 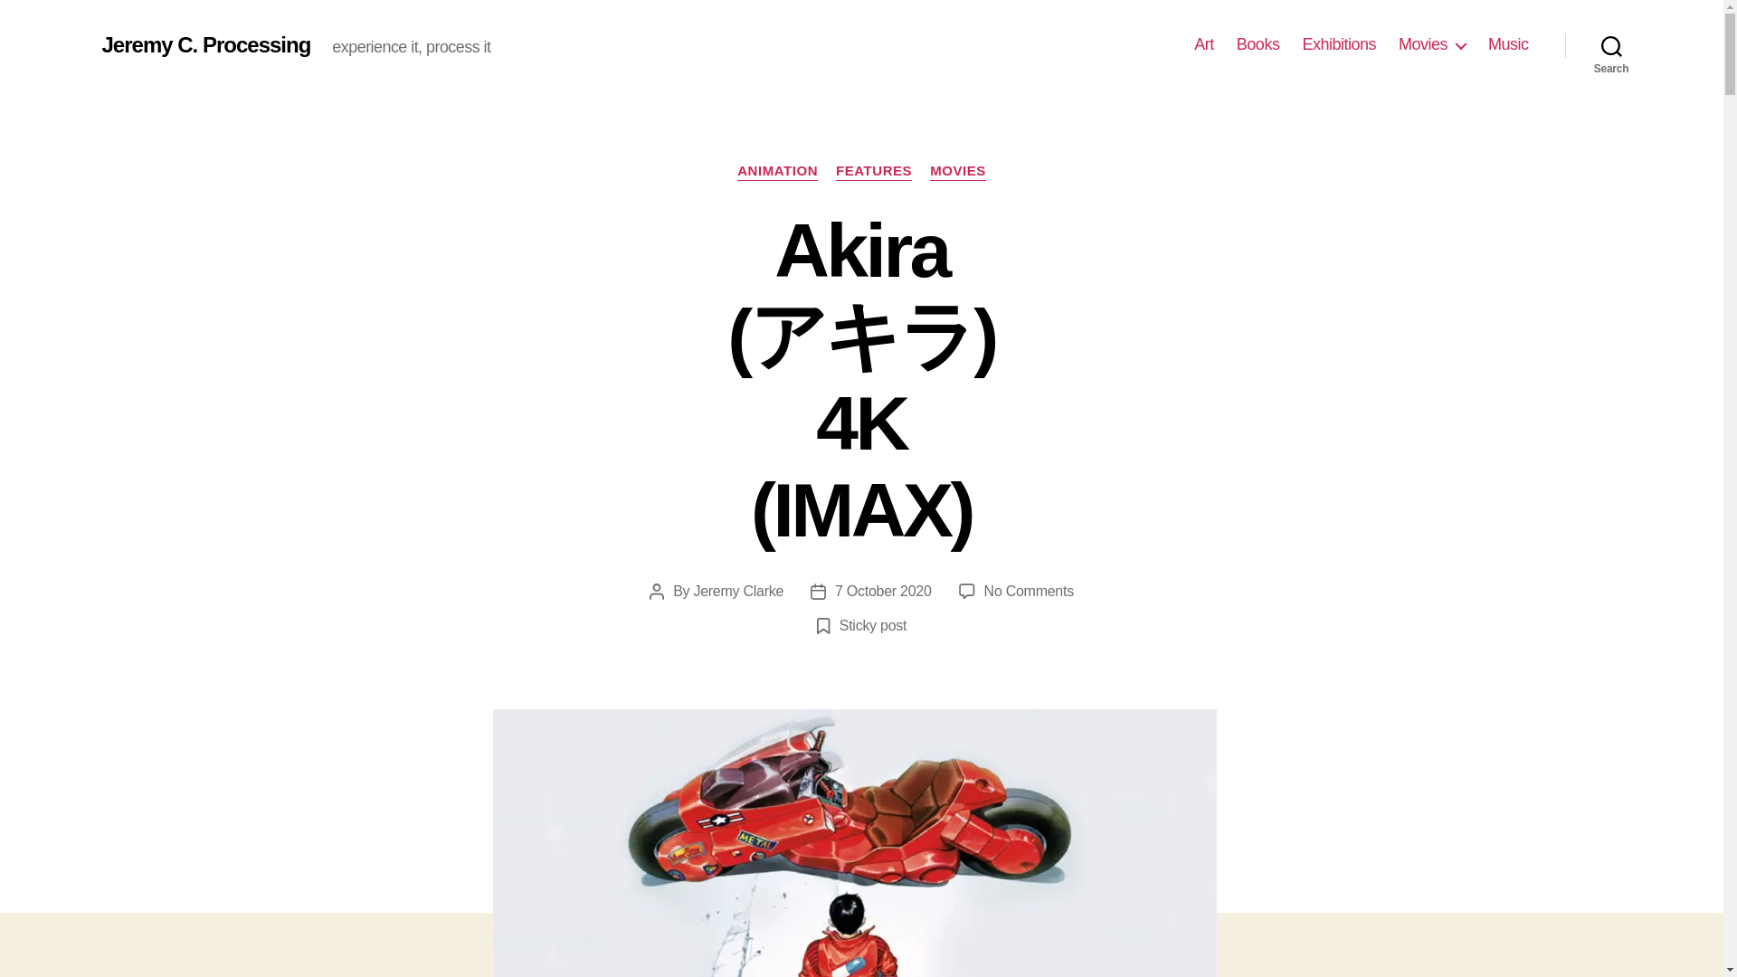 What do you see at coordinates (1258, 44) in the screenshot?
I see `Books` at bounding box center [1258, 44].